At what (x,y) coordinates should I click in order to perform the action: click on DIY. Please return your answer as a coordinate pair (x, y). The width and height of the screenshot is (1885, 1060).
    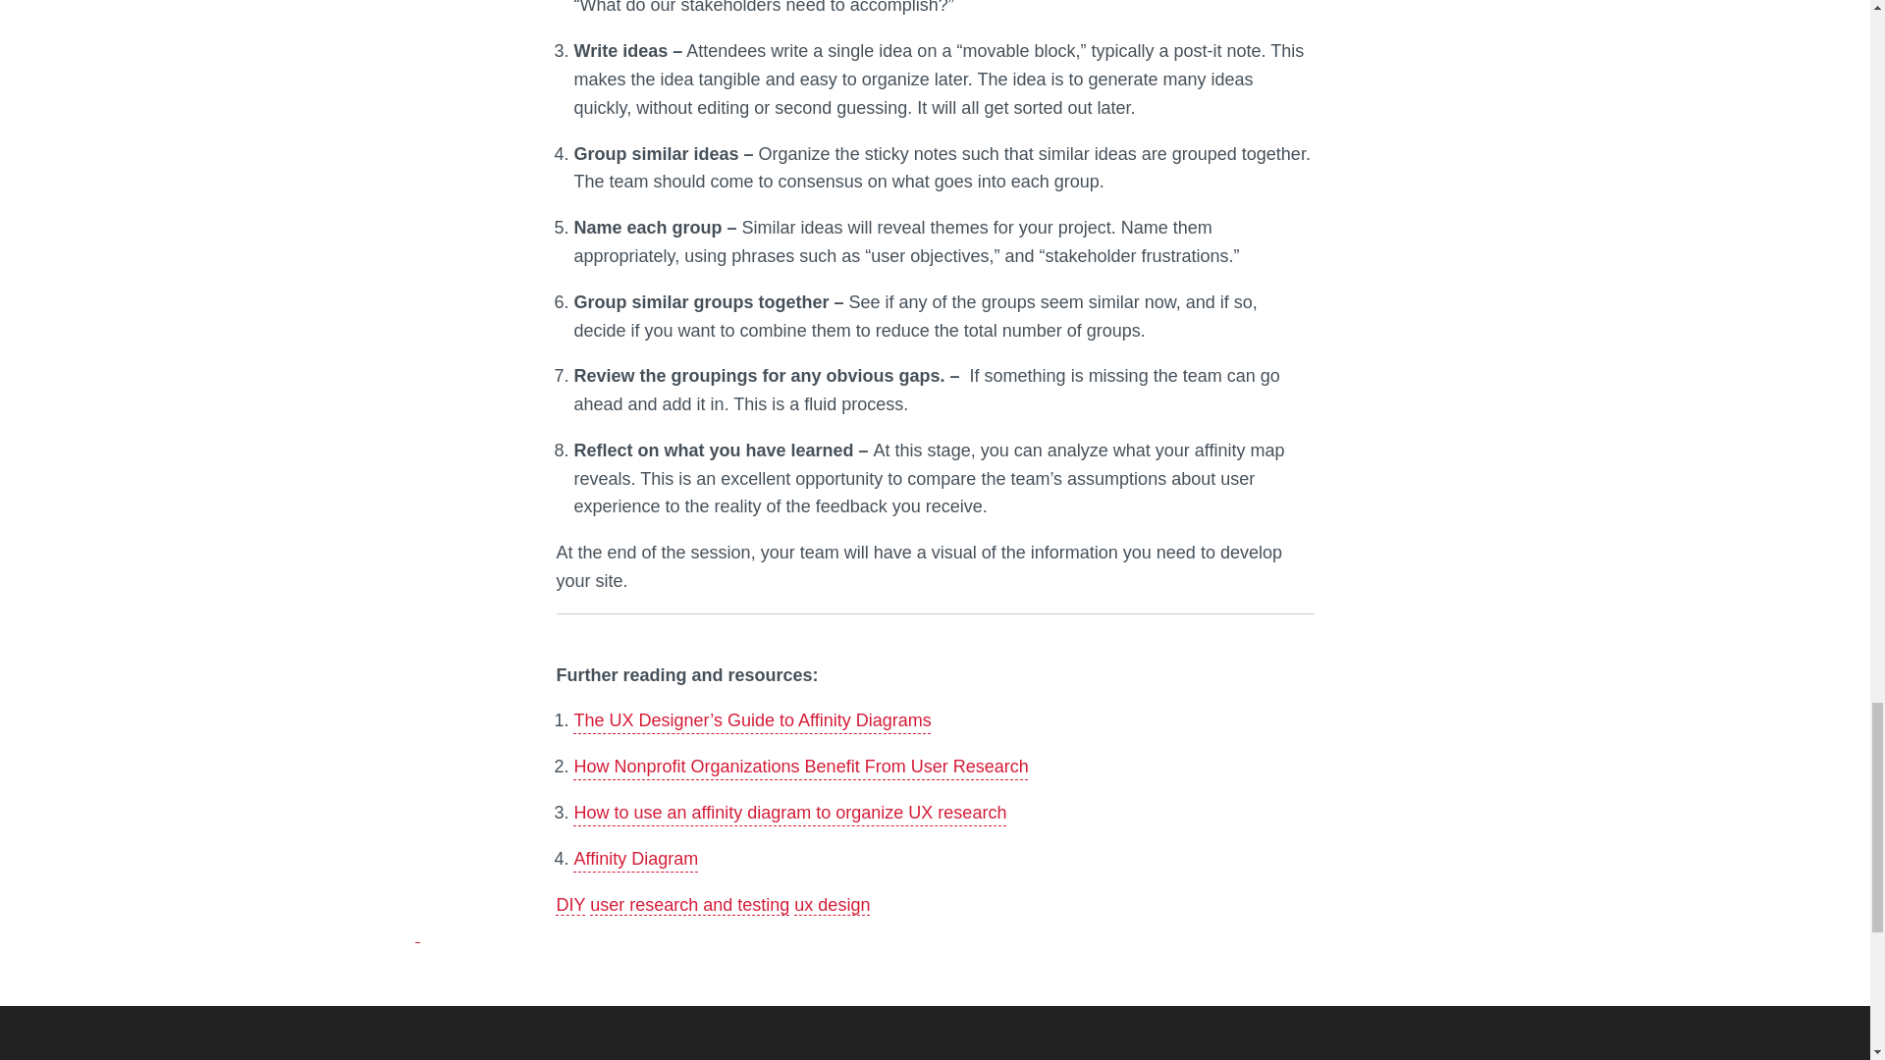
    Looking at the image, I should click on (569, 905).